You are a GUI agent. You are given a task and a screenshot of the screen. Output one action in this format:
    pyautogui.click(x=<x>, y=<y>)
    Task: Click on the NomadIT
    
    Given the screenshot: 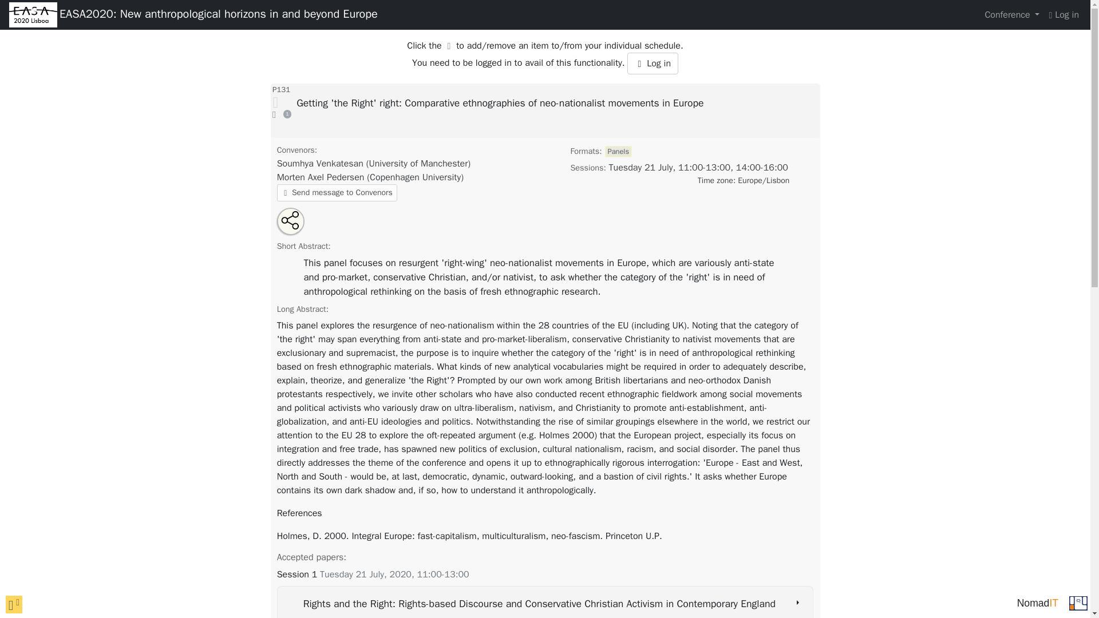 What is the action you would take?
    pyautogui.click(x=1037, y=603)
    